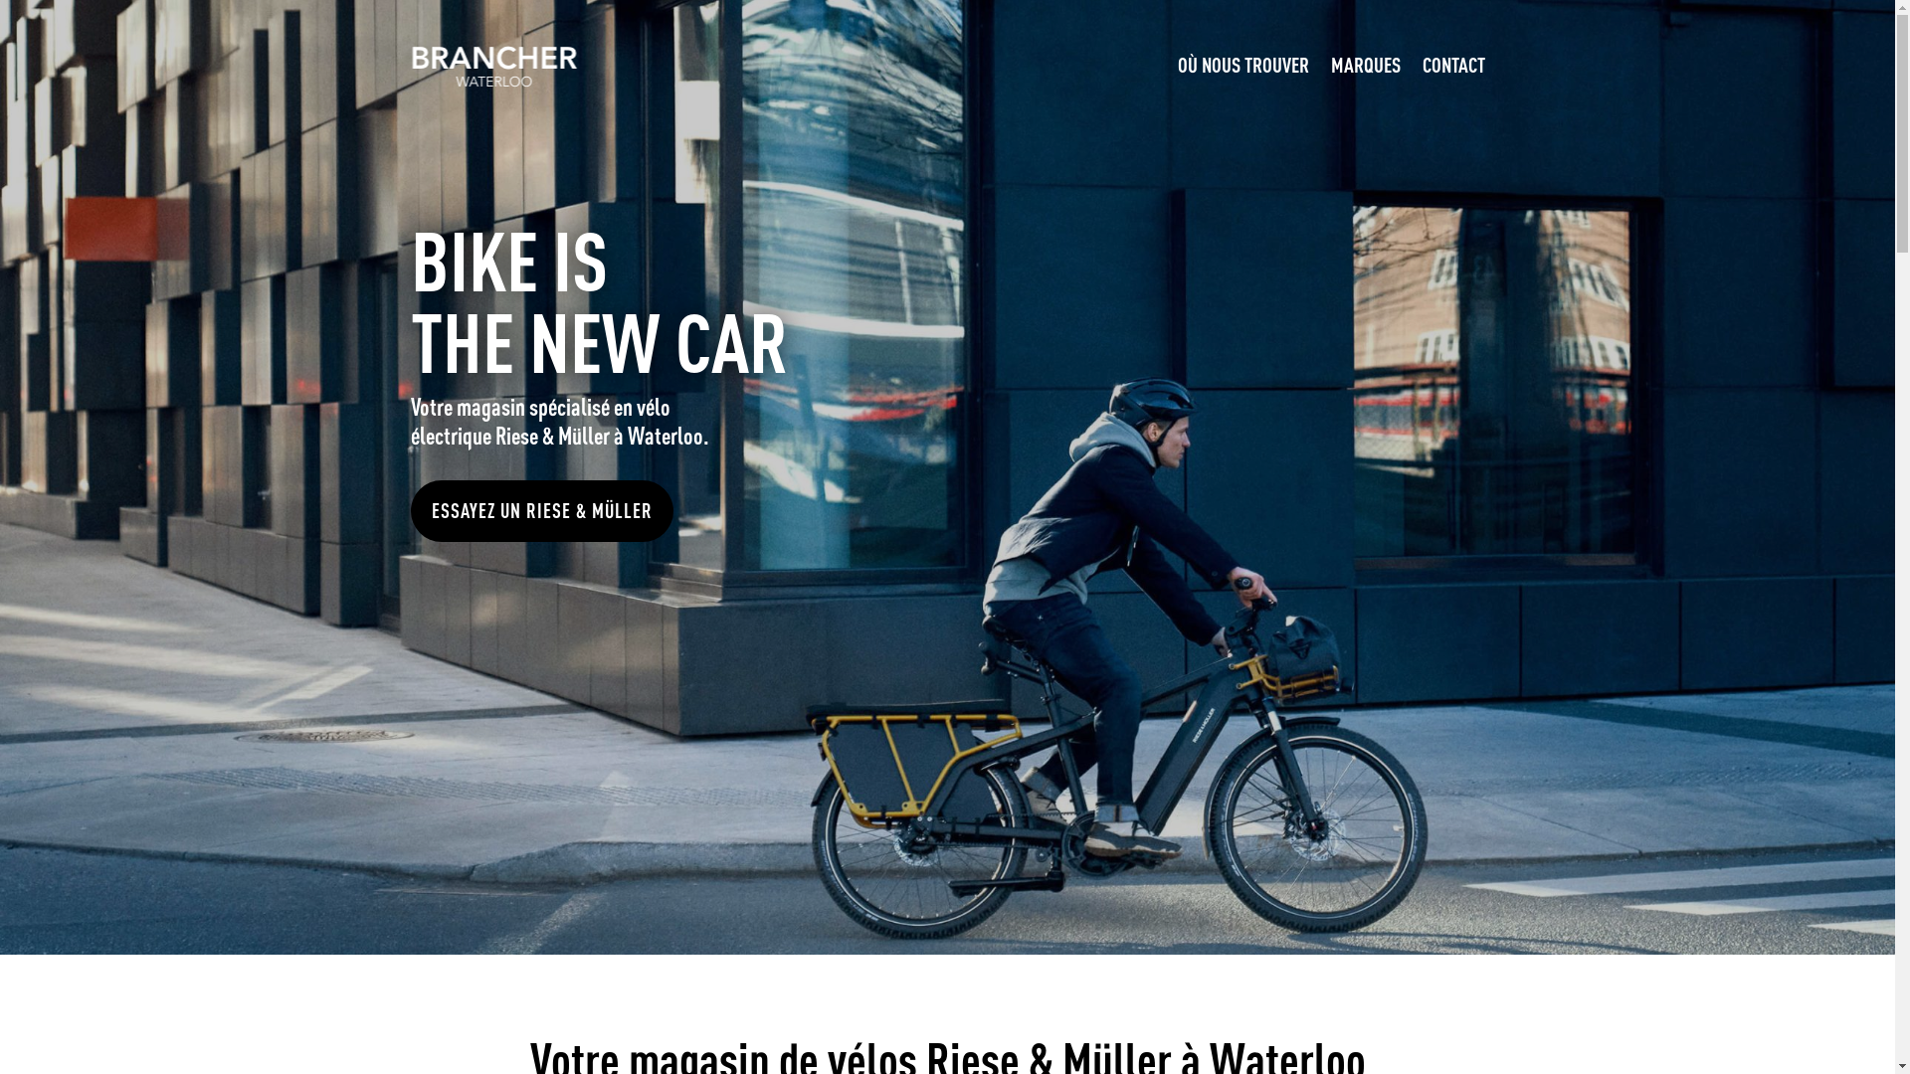 This screenshot has width=1910, height=1074. Describe the element at coordinates (1366, 65) in the screenshot. I see `MARQUES` at that location.